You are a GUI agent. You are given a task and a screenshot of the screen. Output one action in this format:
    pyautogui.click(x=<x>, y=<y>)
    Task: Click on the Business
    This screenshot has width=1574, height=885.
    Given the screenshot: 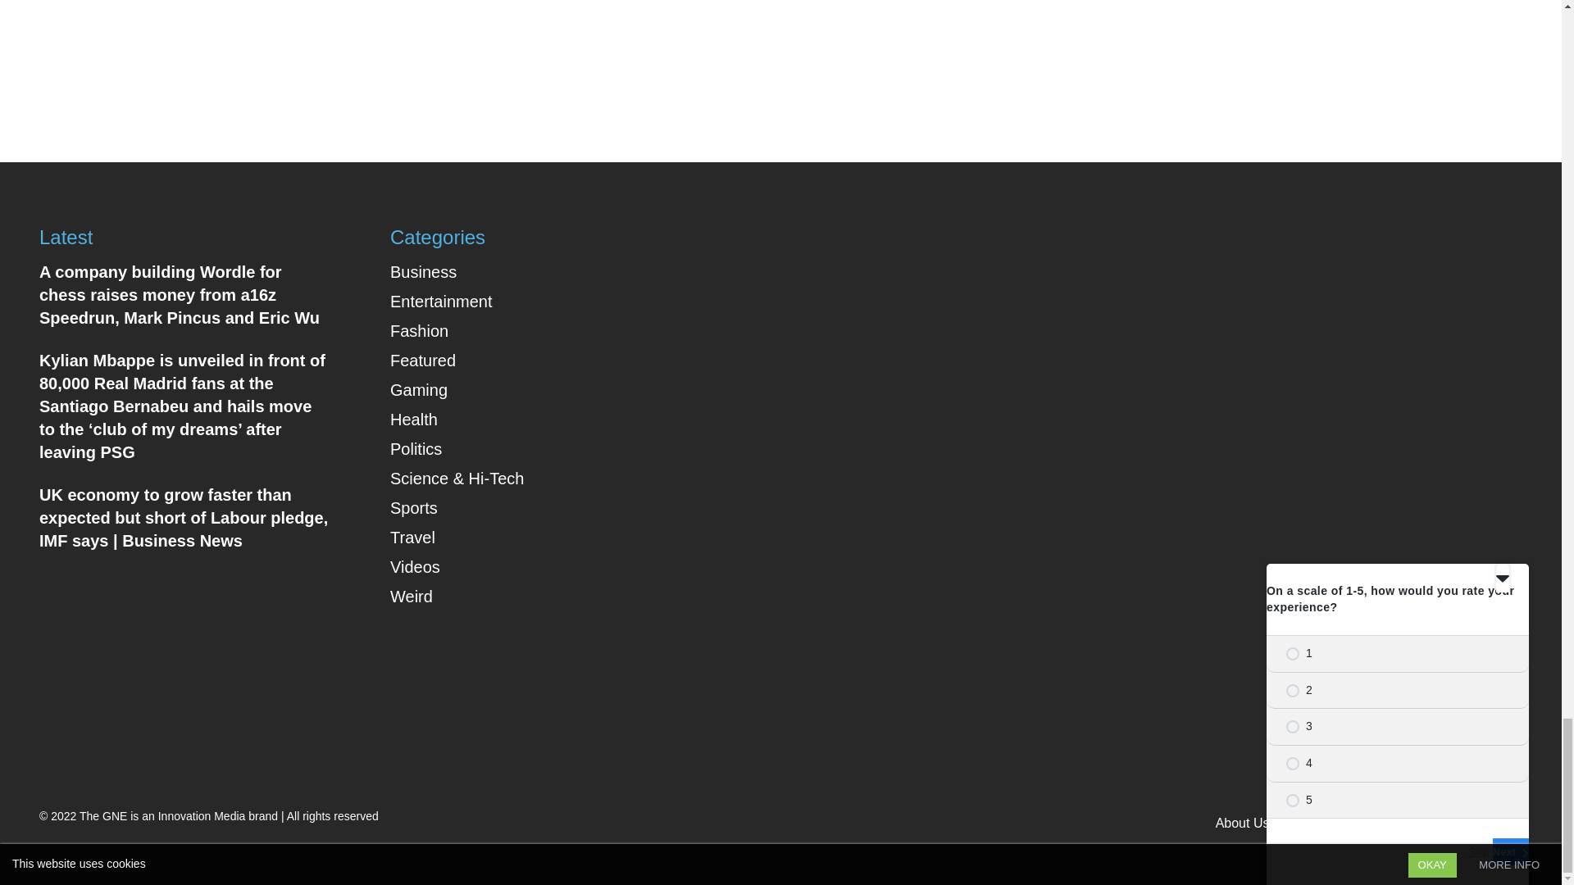 What is the action you would take?
    pyautogui.click(x=423, y=272)
    